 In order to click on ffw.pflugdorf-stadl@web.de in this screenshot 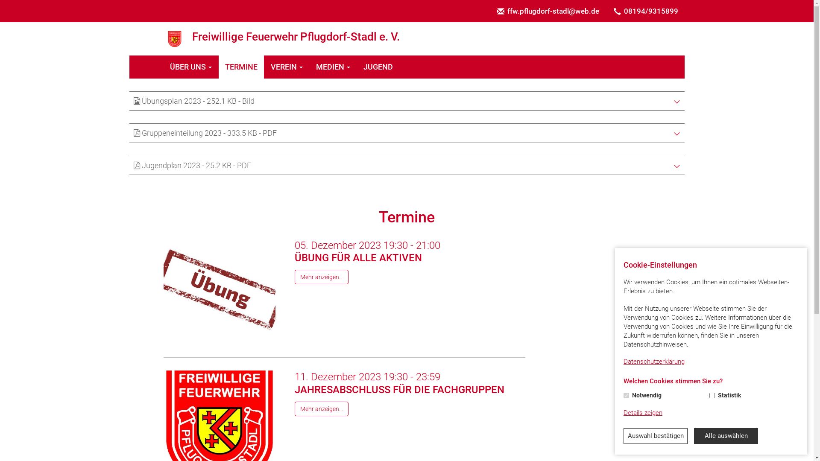, I will do `click(548, 11)`.